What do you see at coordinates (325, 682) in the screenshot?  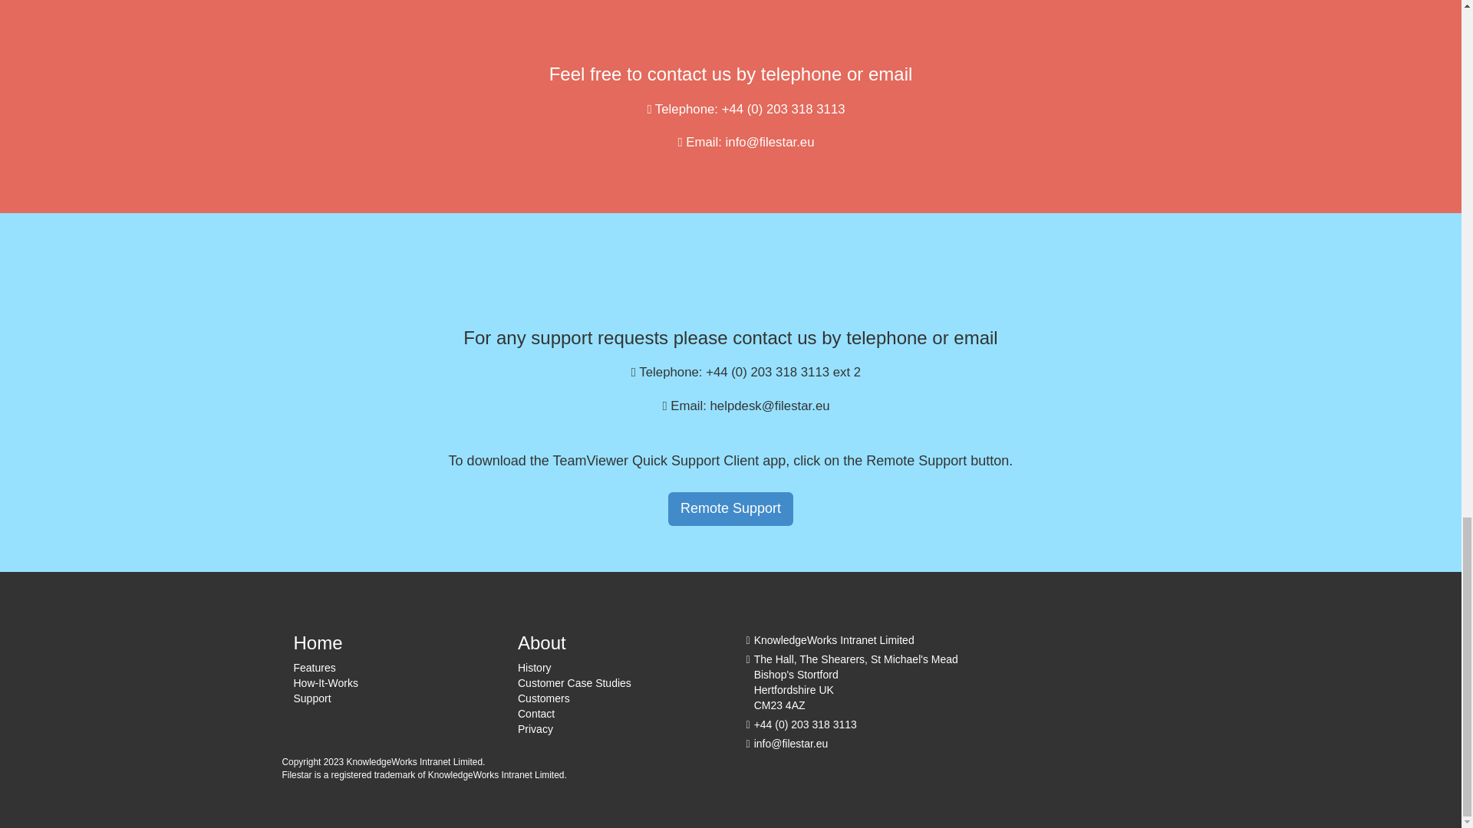 I see `How-It-Works` at bounding box center [325, 682].